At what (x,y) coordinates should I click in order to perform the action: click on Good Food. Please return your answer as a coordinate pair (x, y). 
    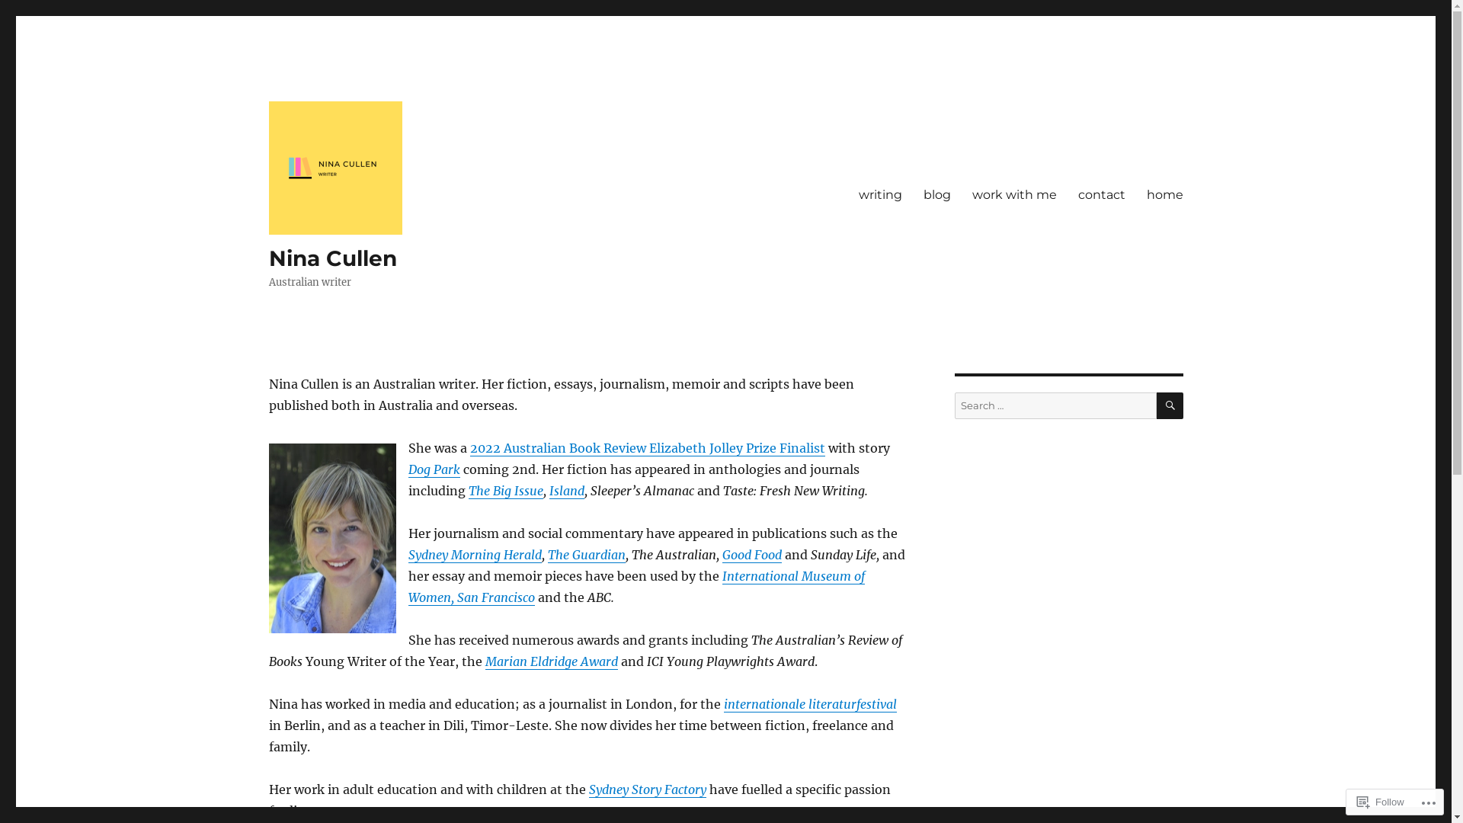
    Looking at the image, I should click on (752, 555).